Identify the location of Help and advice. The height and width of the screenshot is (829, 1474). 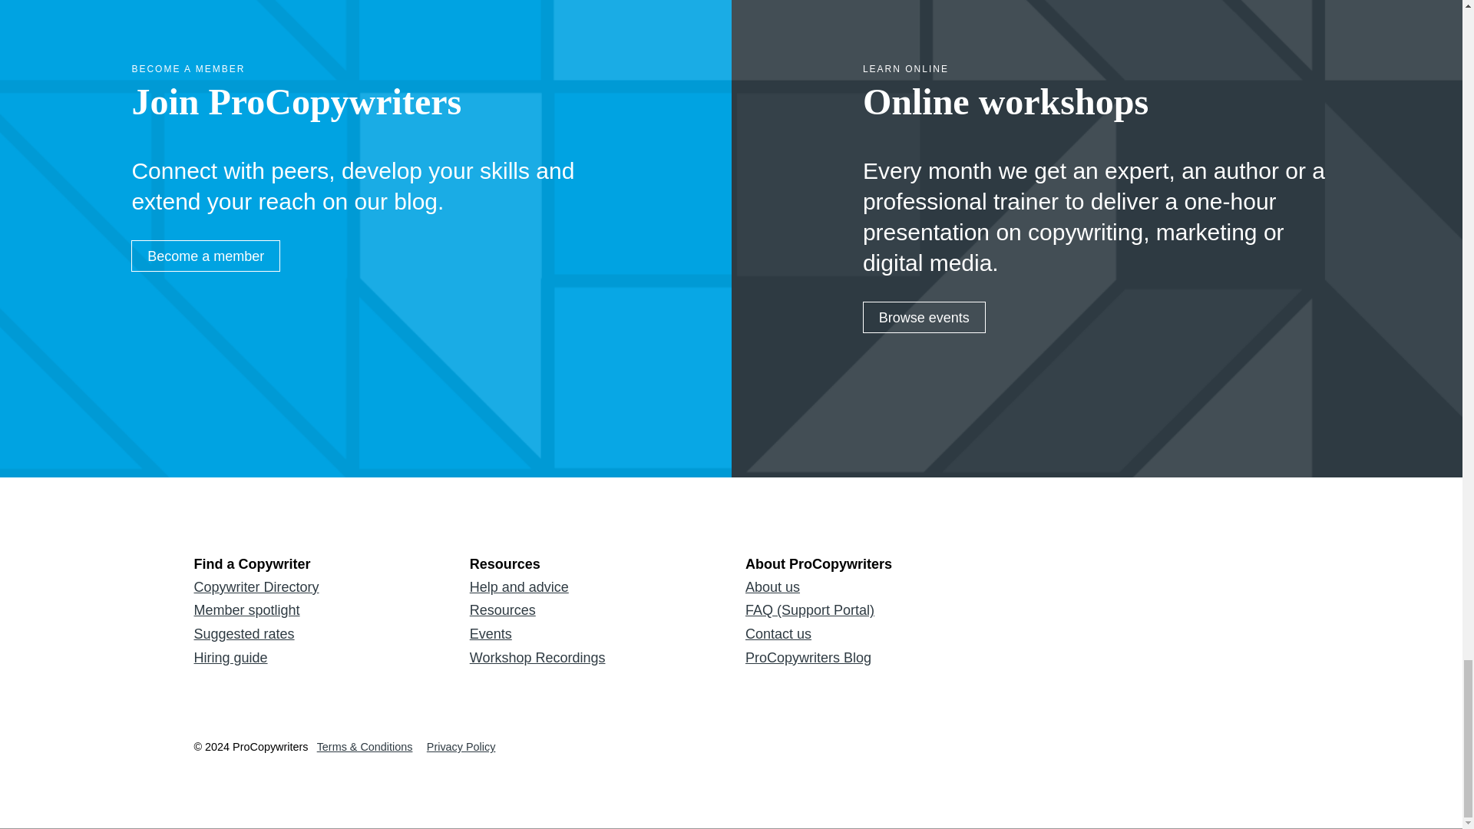
(593, 586).